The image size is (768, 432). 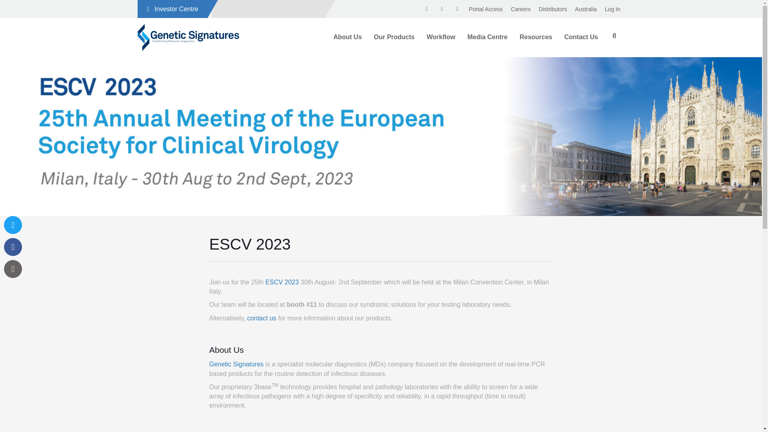 I want to click on Careers, so click(x=521, y=9).